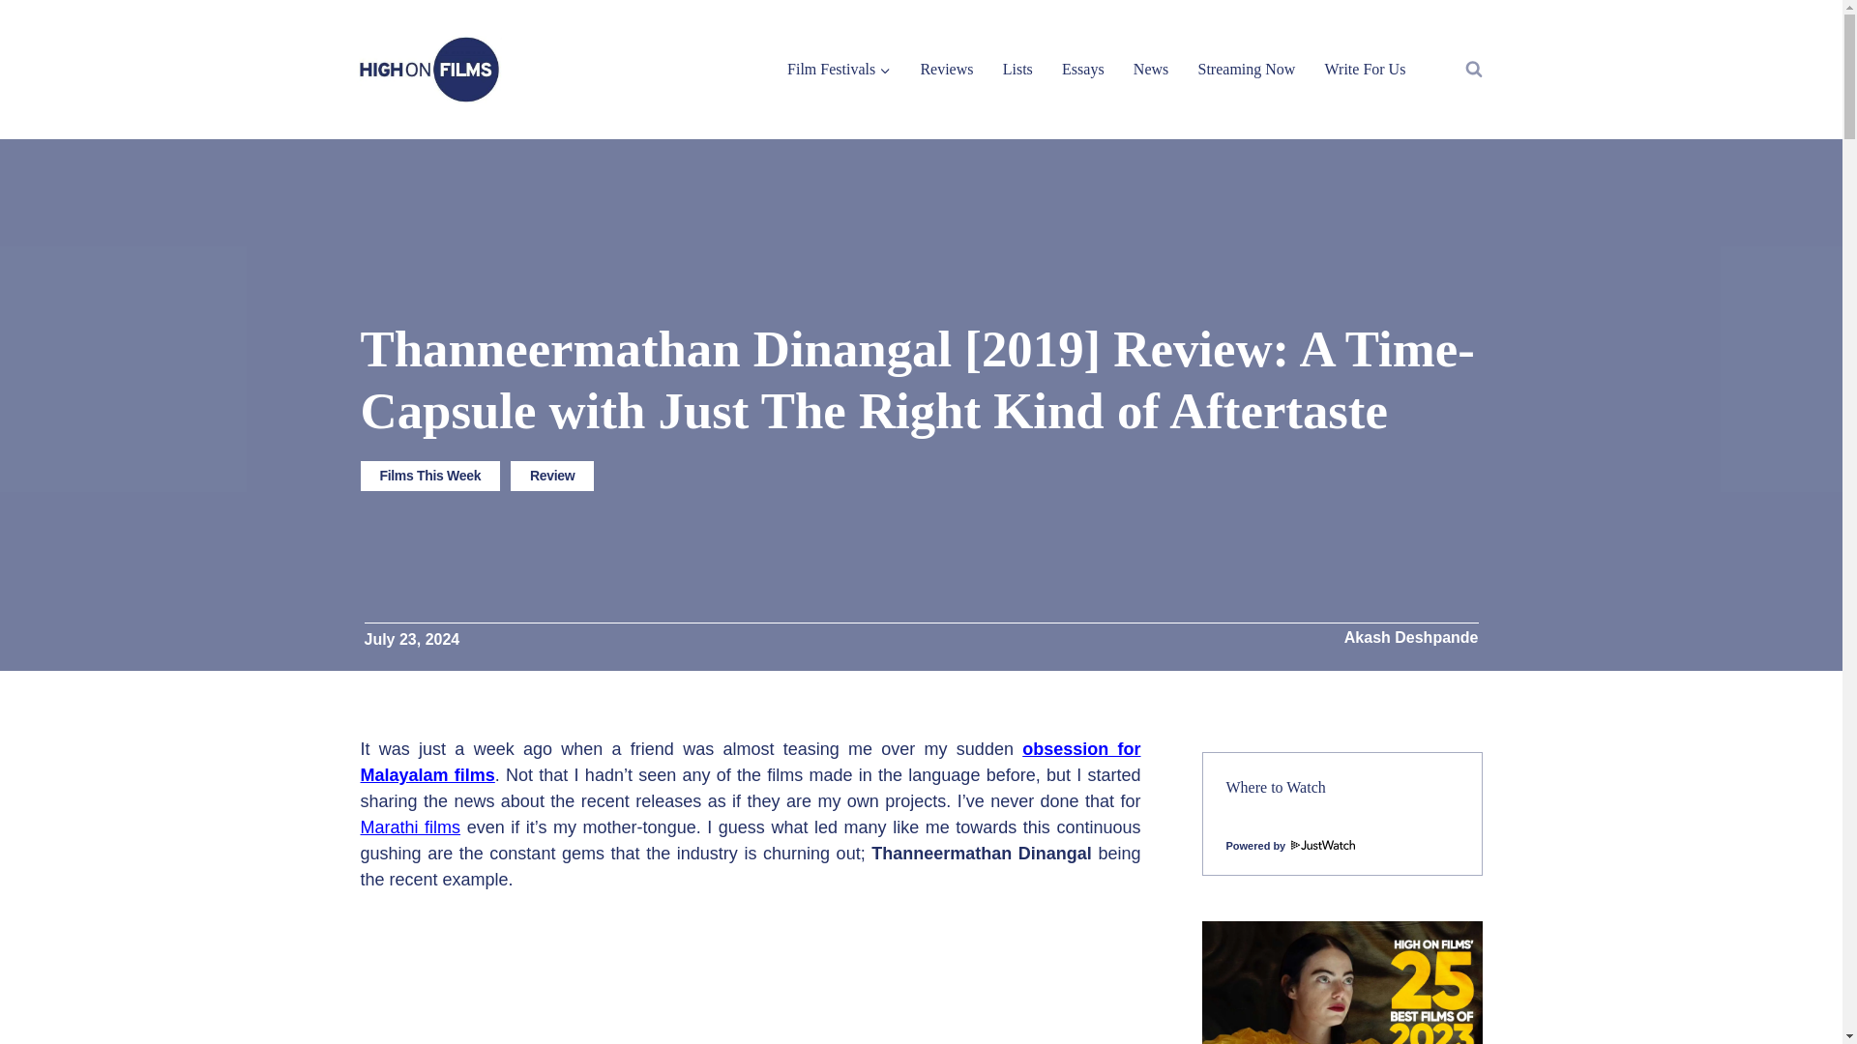  What do you see at coordinates (1151, 68) in the screenshot?
I see `News` at bounding box center [1151, 68].